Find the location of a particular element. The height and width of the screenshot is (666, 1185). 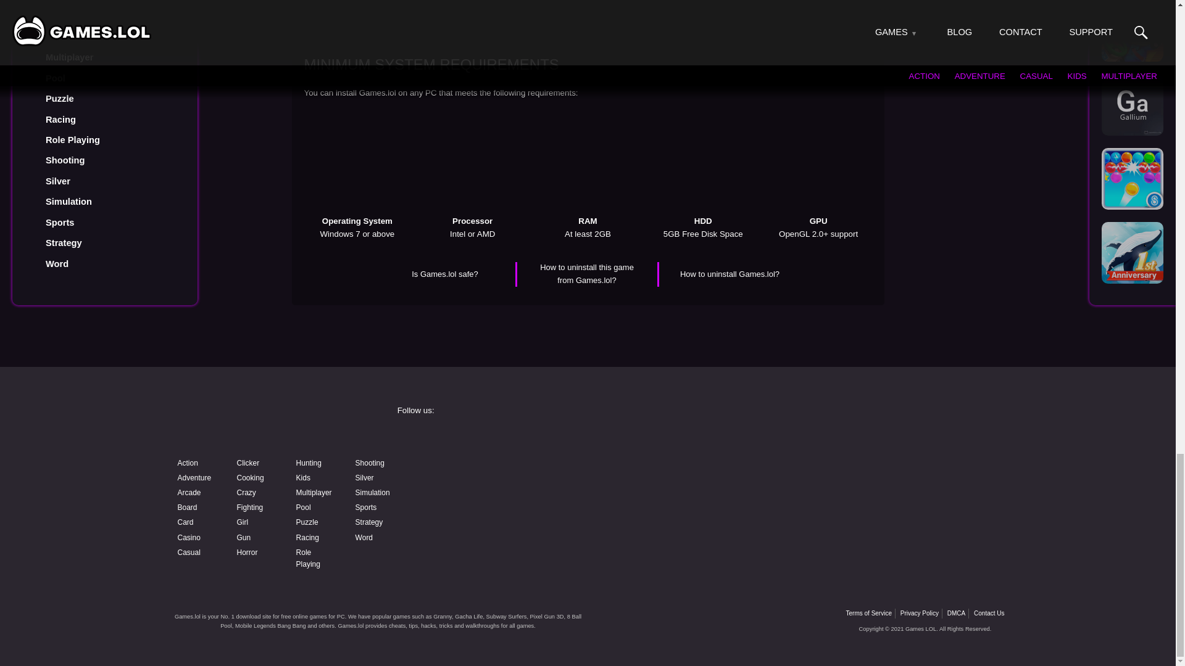

Games.lol free game download website logo is located at coordinates (260, 422).